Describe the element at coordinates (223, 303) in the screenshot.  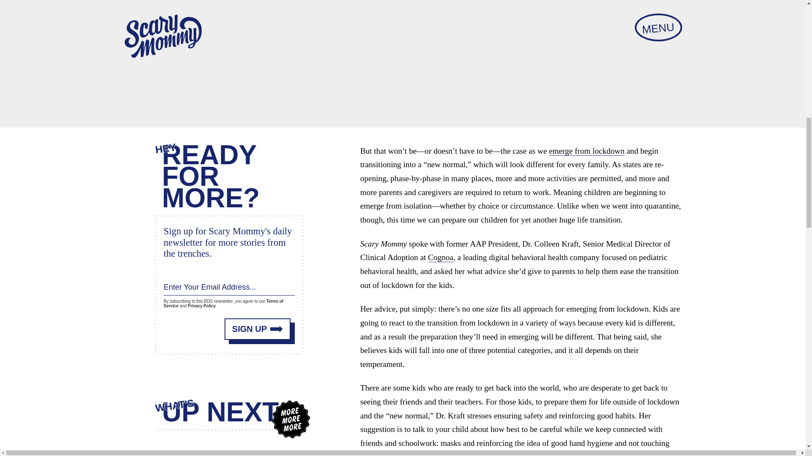
I see `Terms of Service` at that location.